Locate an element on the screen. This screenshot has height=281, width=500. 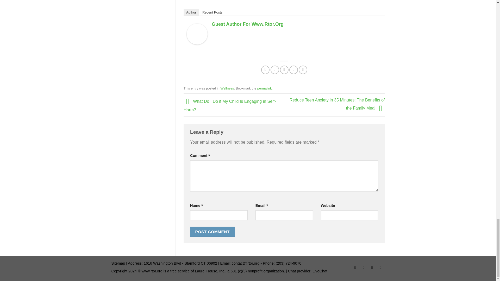
Share on Facebook is located at coordinates (265, 70).